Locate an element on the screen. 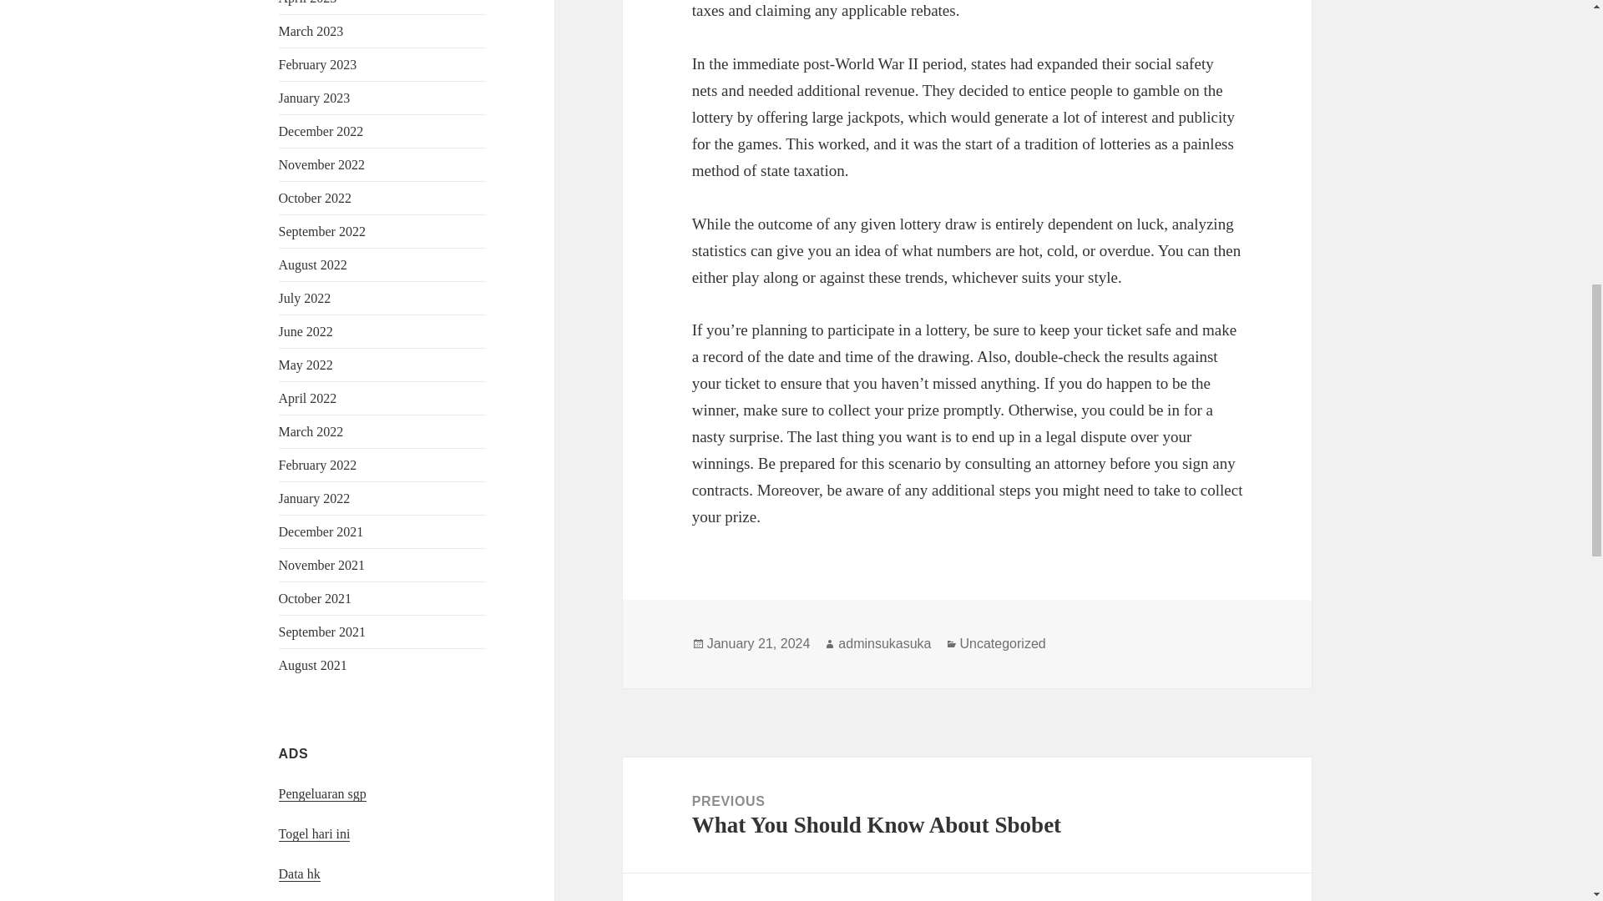 The width and height of the screenshot is (1603, 901). December 2021 is located at coordinates (321, 531).